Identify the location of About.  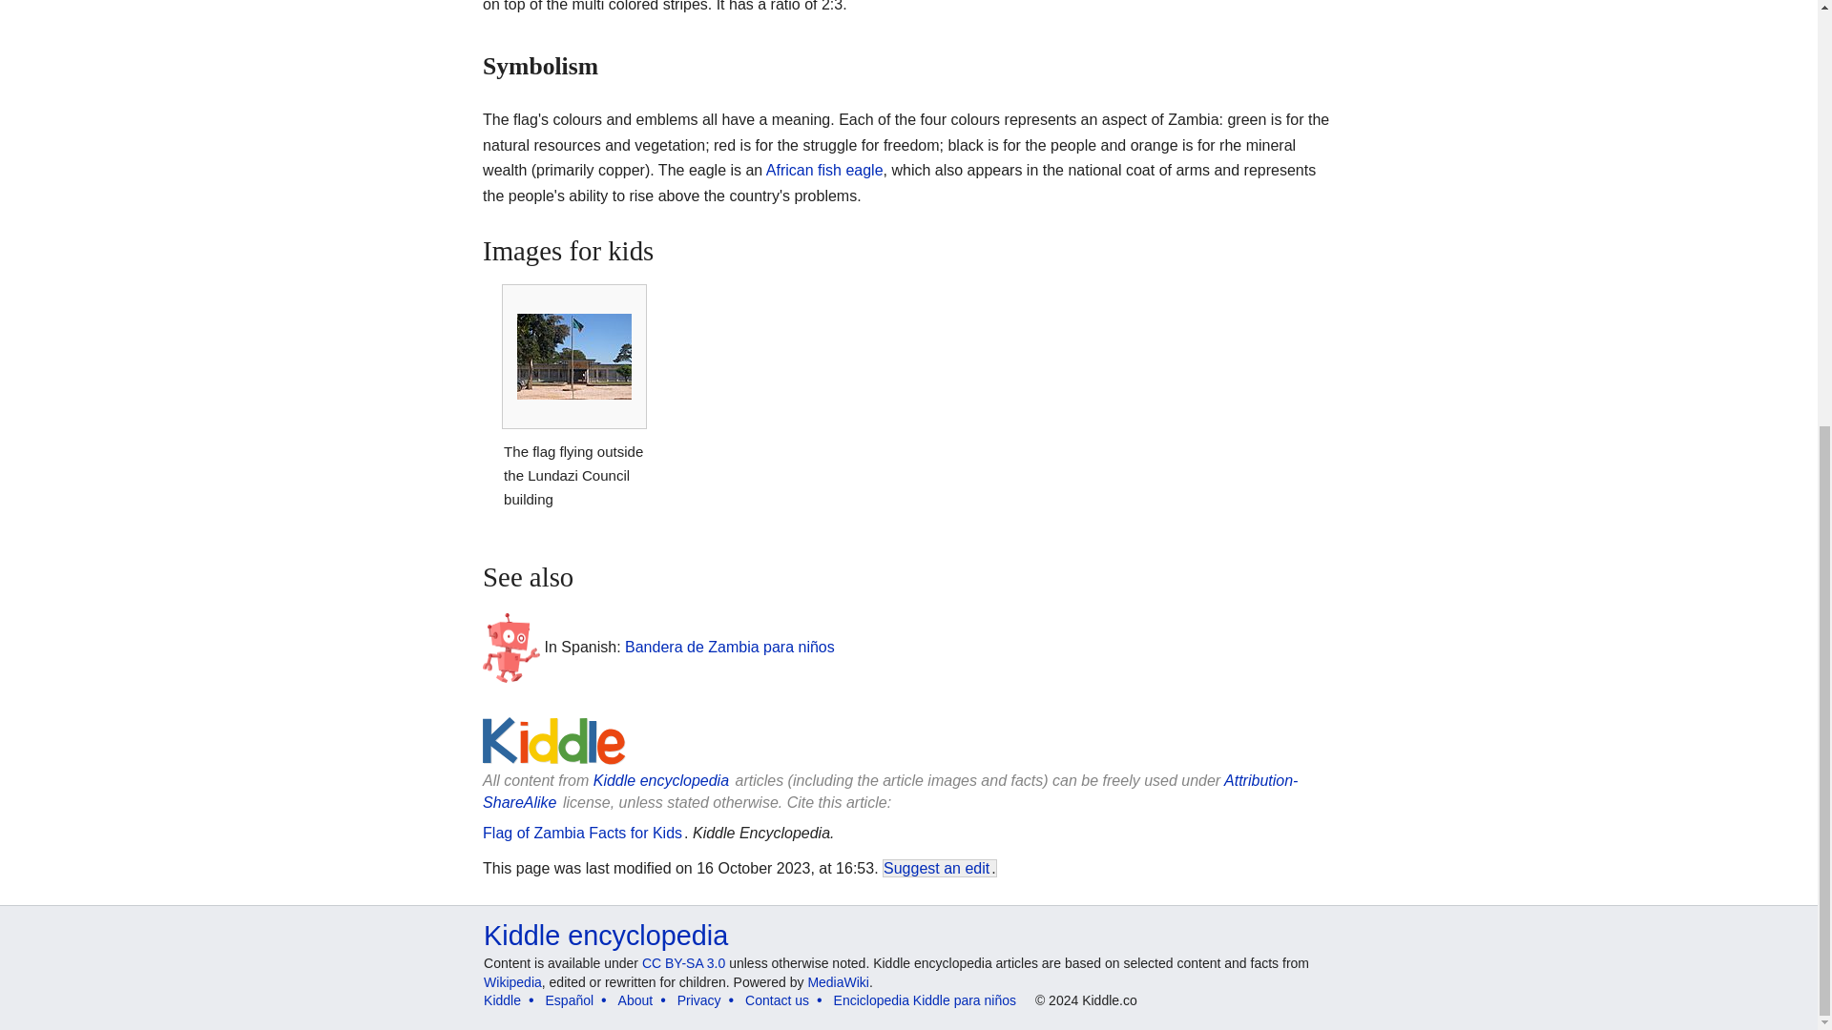
(635, 1000).